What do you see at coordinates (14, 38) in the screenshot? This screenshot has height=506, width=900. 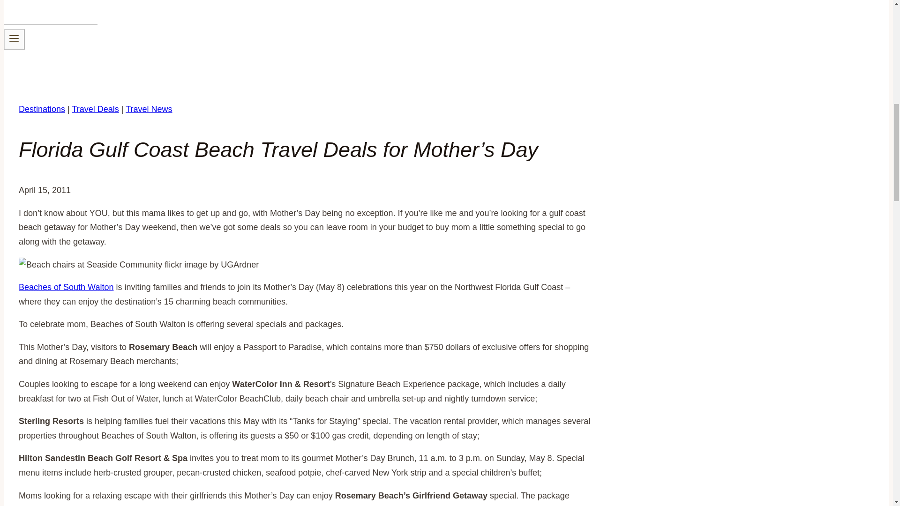 I see `TOGGLE MENU` at bounding box center [14, 38].